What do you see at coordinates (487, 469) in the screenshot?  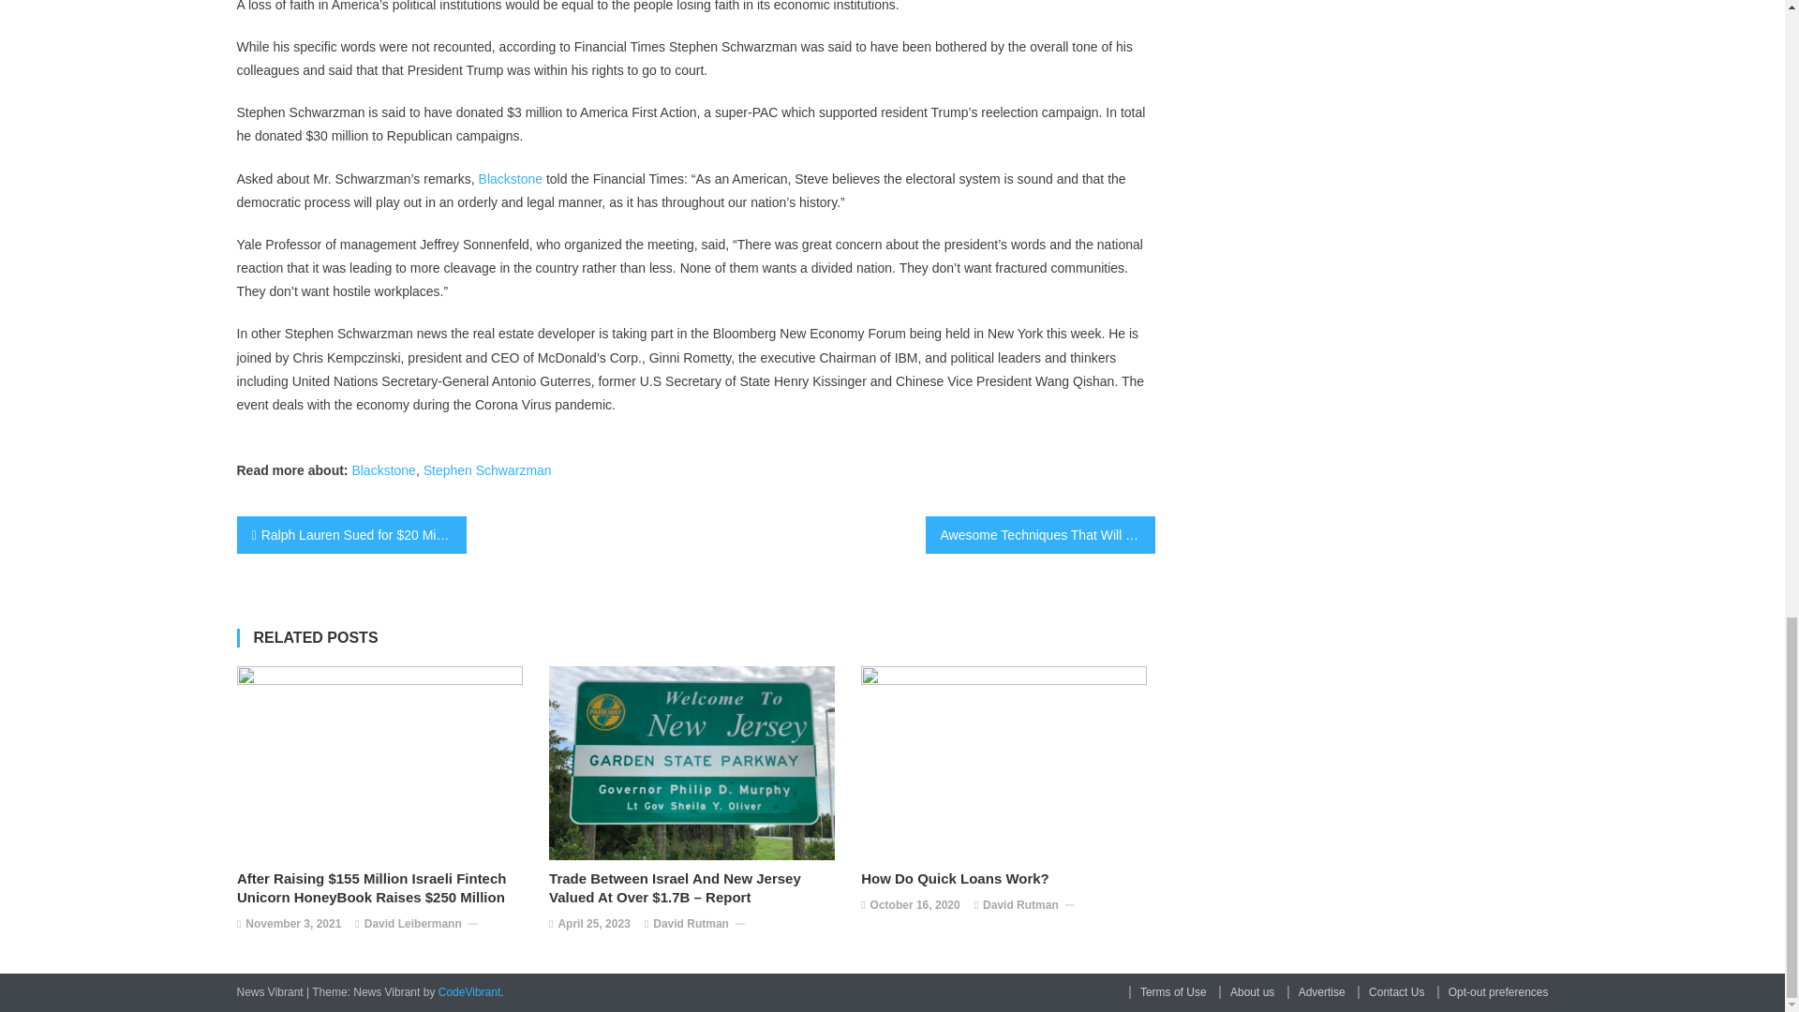 I see `Stephen Schwarzman` at bounding box center [487, 469].